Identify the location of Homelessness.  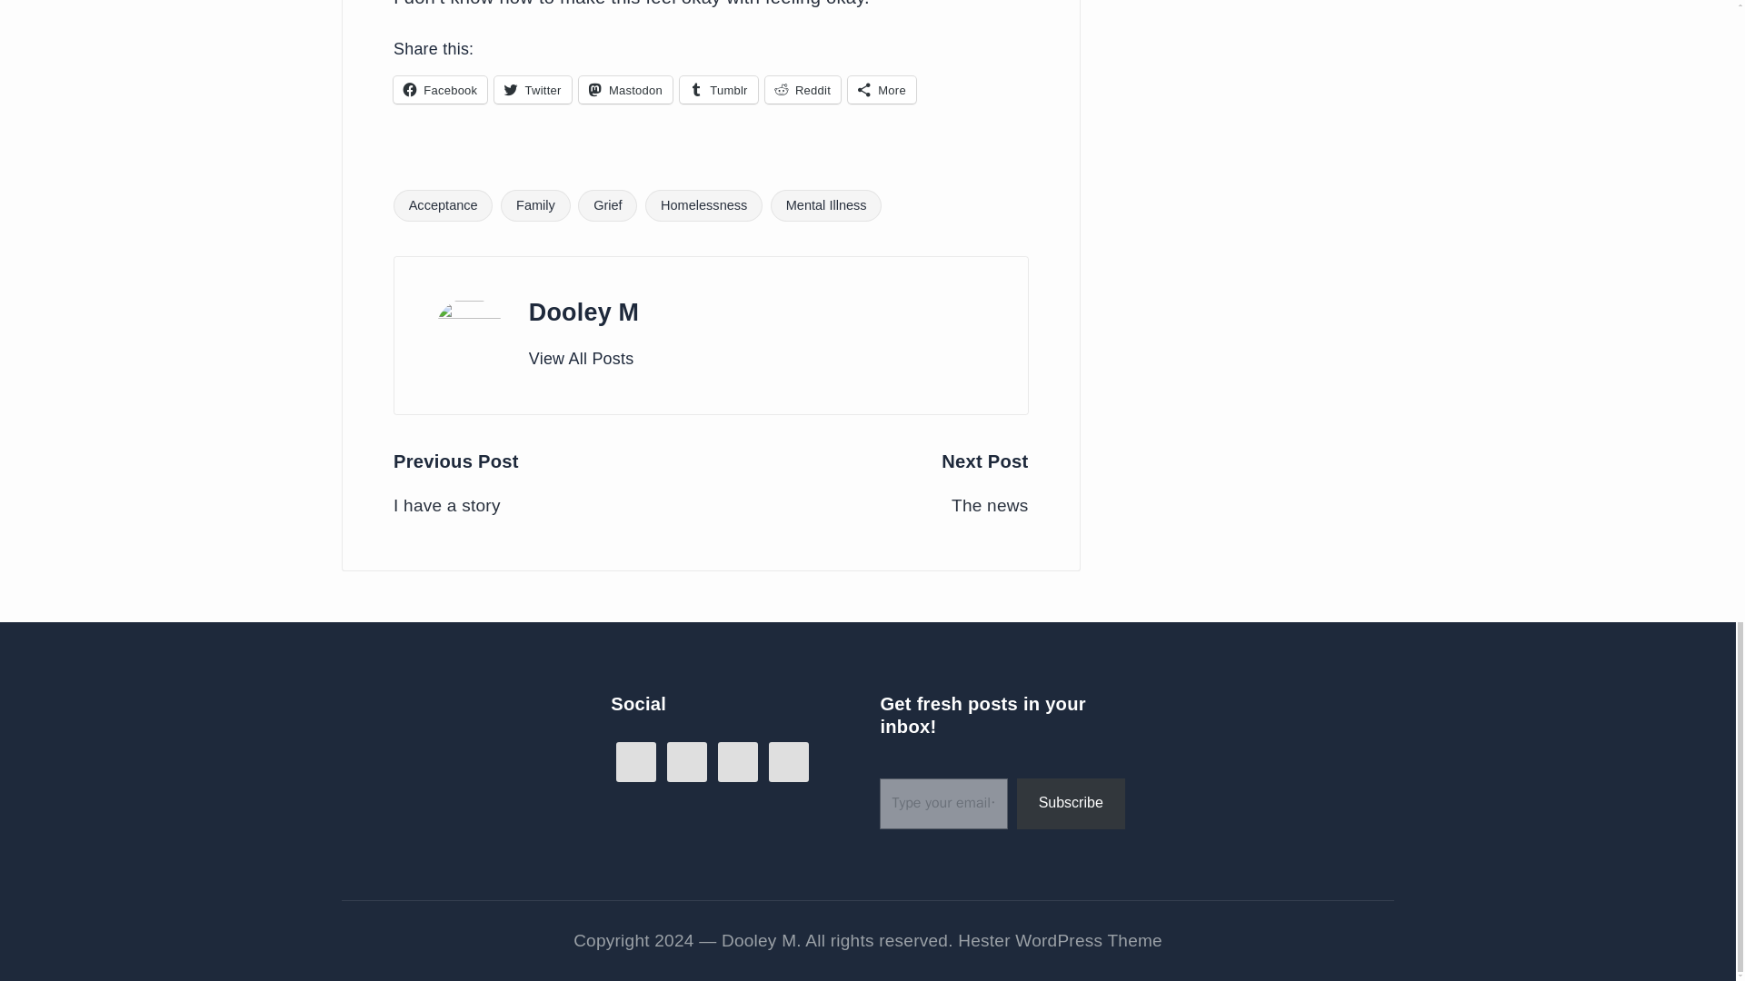
(703, 205).